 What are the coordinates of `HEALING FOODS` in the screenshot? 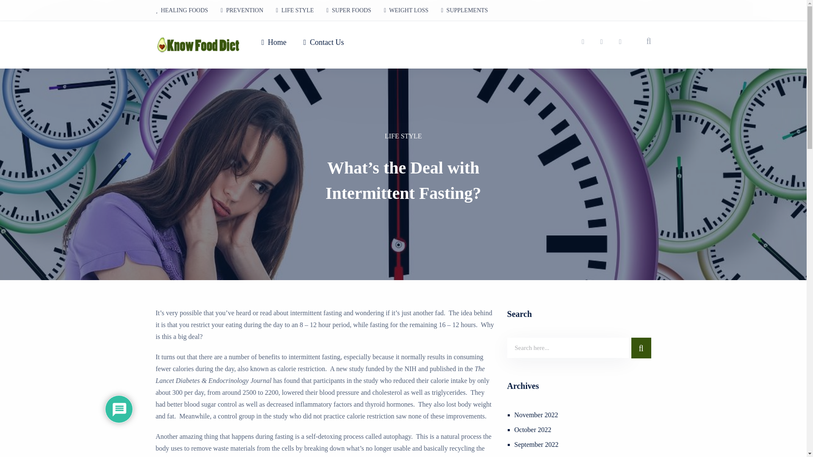 It's located at (185, 10).